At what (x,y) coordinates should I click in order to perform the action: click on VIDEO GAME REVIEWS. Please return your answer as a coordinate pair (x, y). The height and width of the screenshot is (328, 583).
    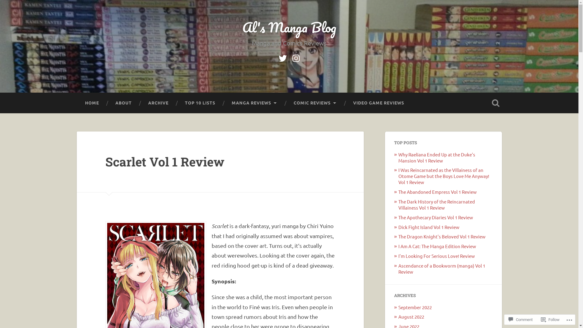
    Looking at the image, I should click on (379, 103).